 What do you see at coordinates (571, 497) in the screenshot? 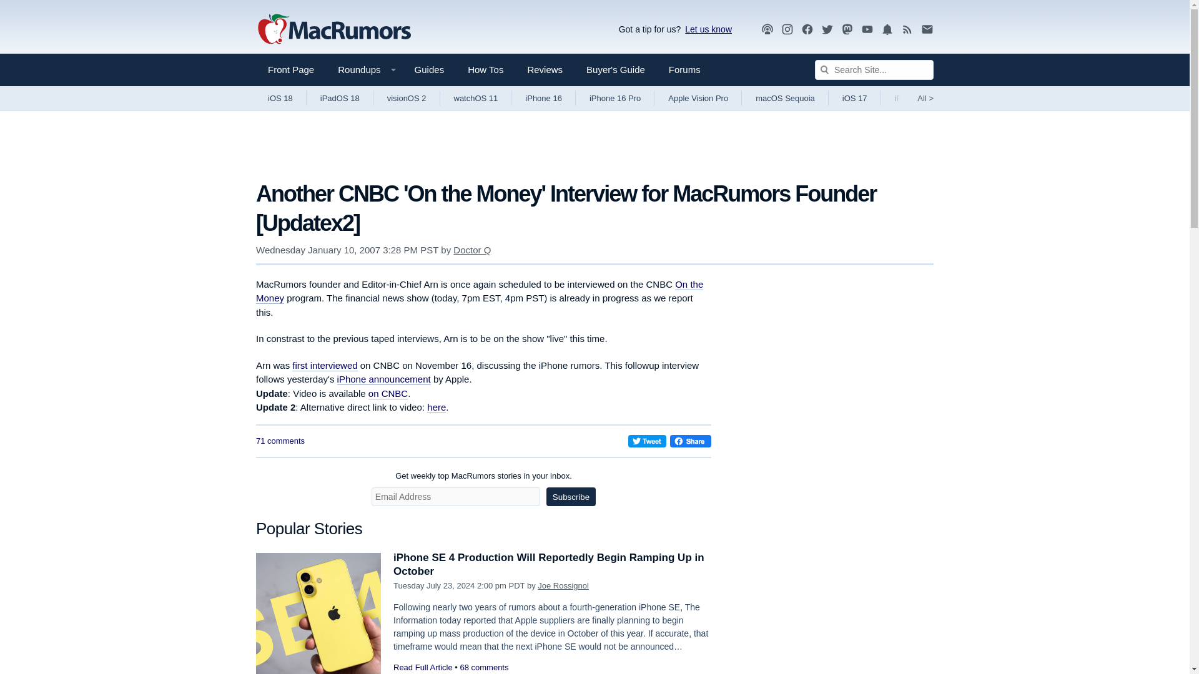
I see `Subscribe` at bounding box center [571, 497].